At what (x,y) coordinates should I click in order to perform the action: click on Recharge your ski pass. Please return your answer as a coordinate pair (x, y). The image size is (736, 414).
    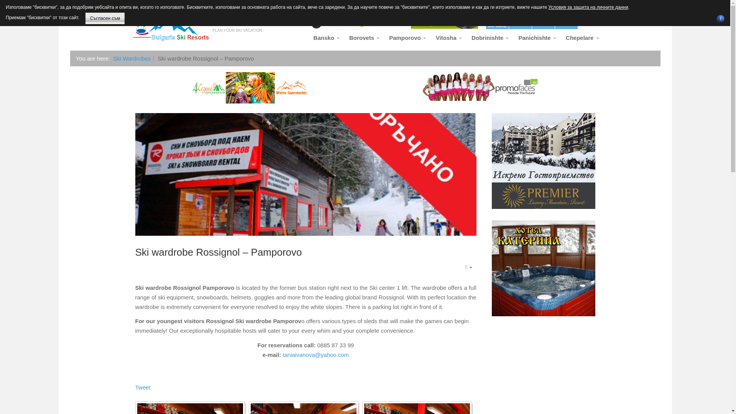
    Looking at the image, I should click on (199, 21).